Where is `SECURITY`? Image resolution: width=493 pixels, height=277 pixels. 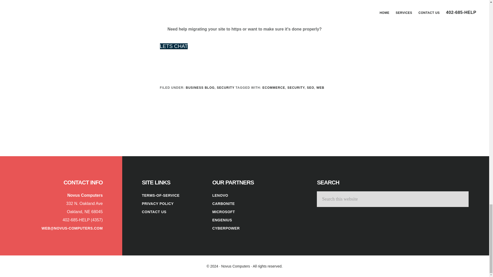 SECURITY is located at coordinates (296, 87).